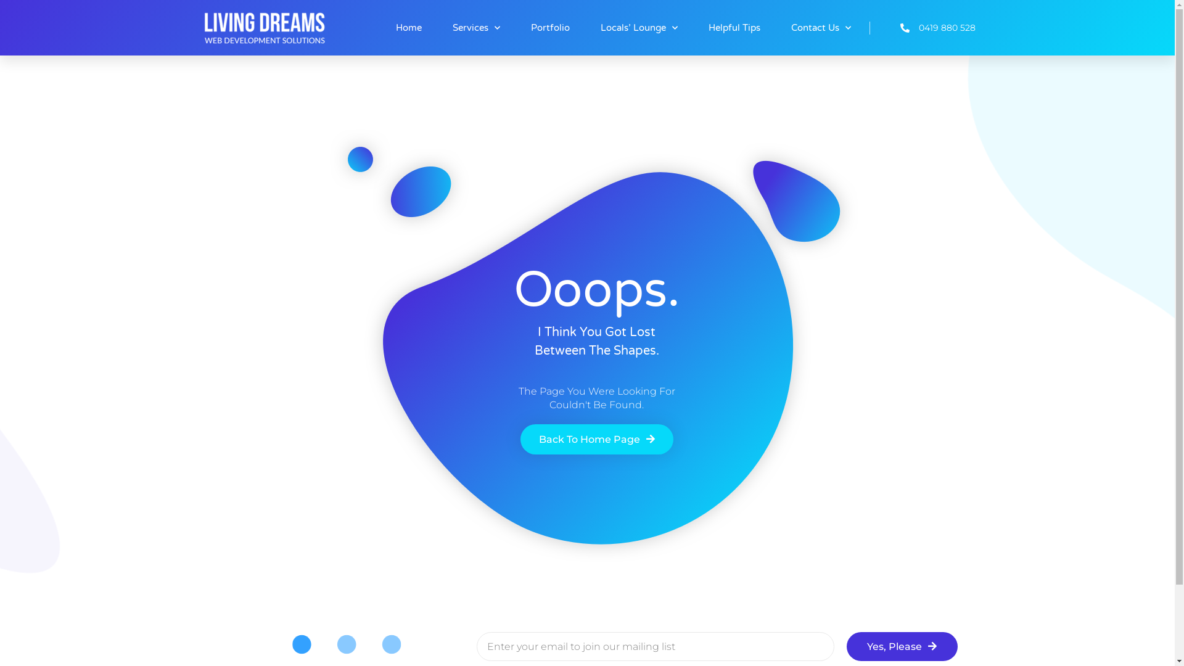  Describe the element at coordinates (902, 646) in the screenshot. I see `Yes, Please` at that location.